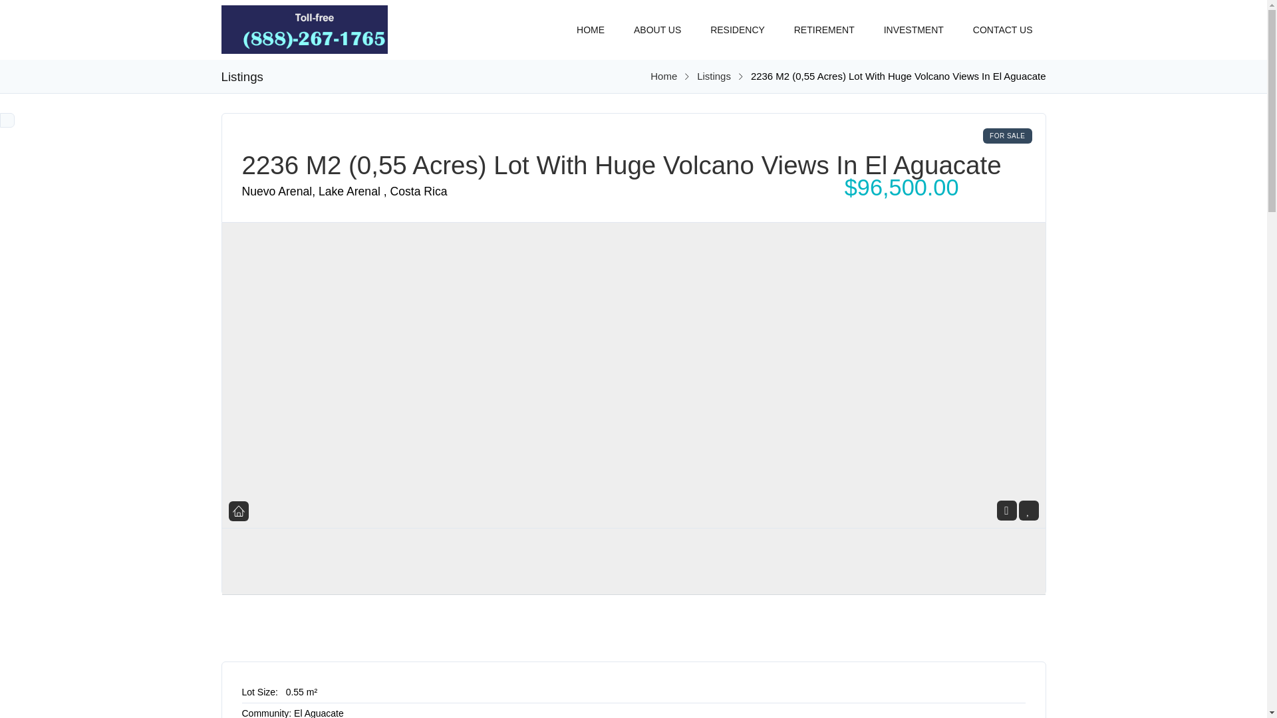 This screenshot has height=718, width=1277. What do you see at coordinates (737, 23) in the screenshot?
I see `RESIDENCY` at bounding box center [737, 23].